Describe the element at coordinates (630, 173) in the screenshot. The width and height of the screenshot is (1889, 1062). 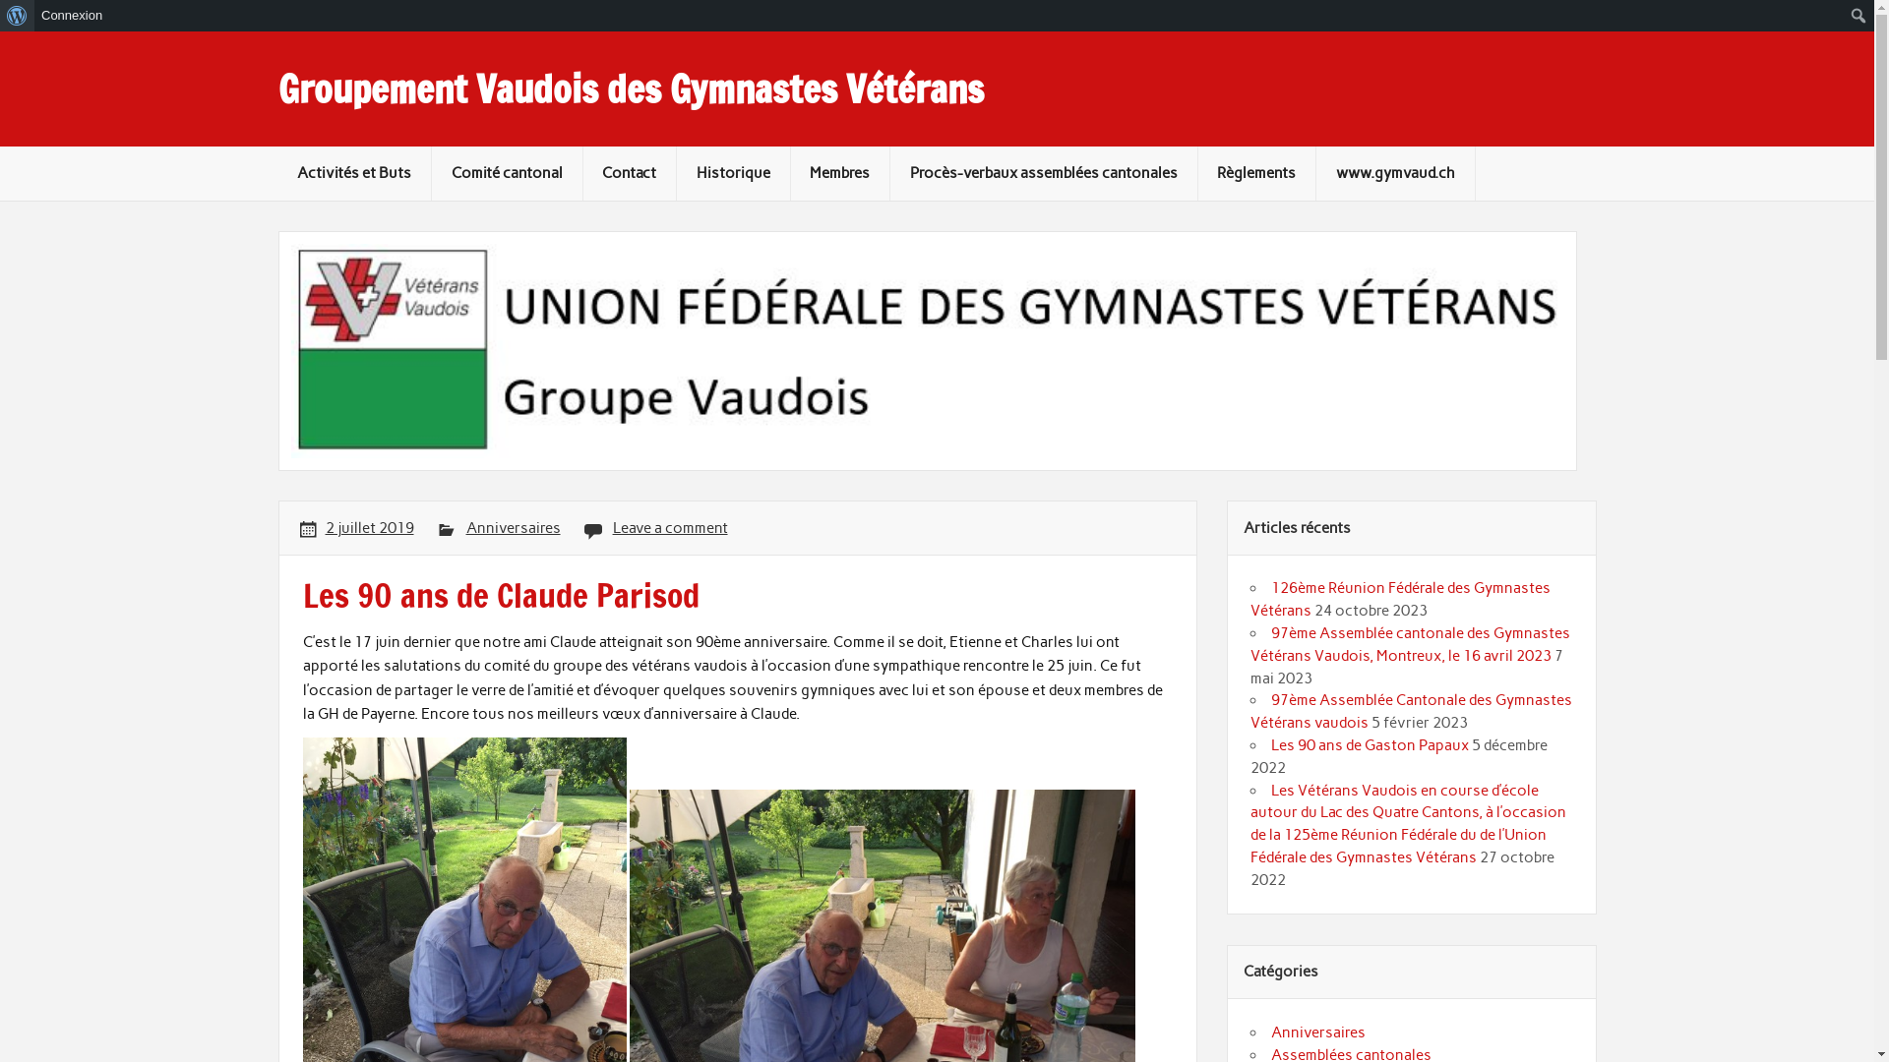
I see `Contact` at that location.